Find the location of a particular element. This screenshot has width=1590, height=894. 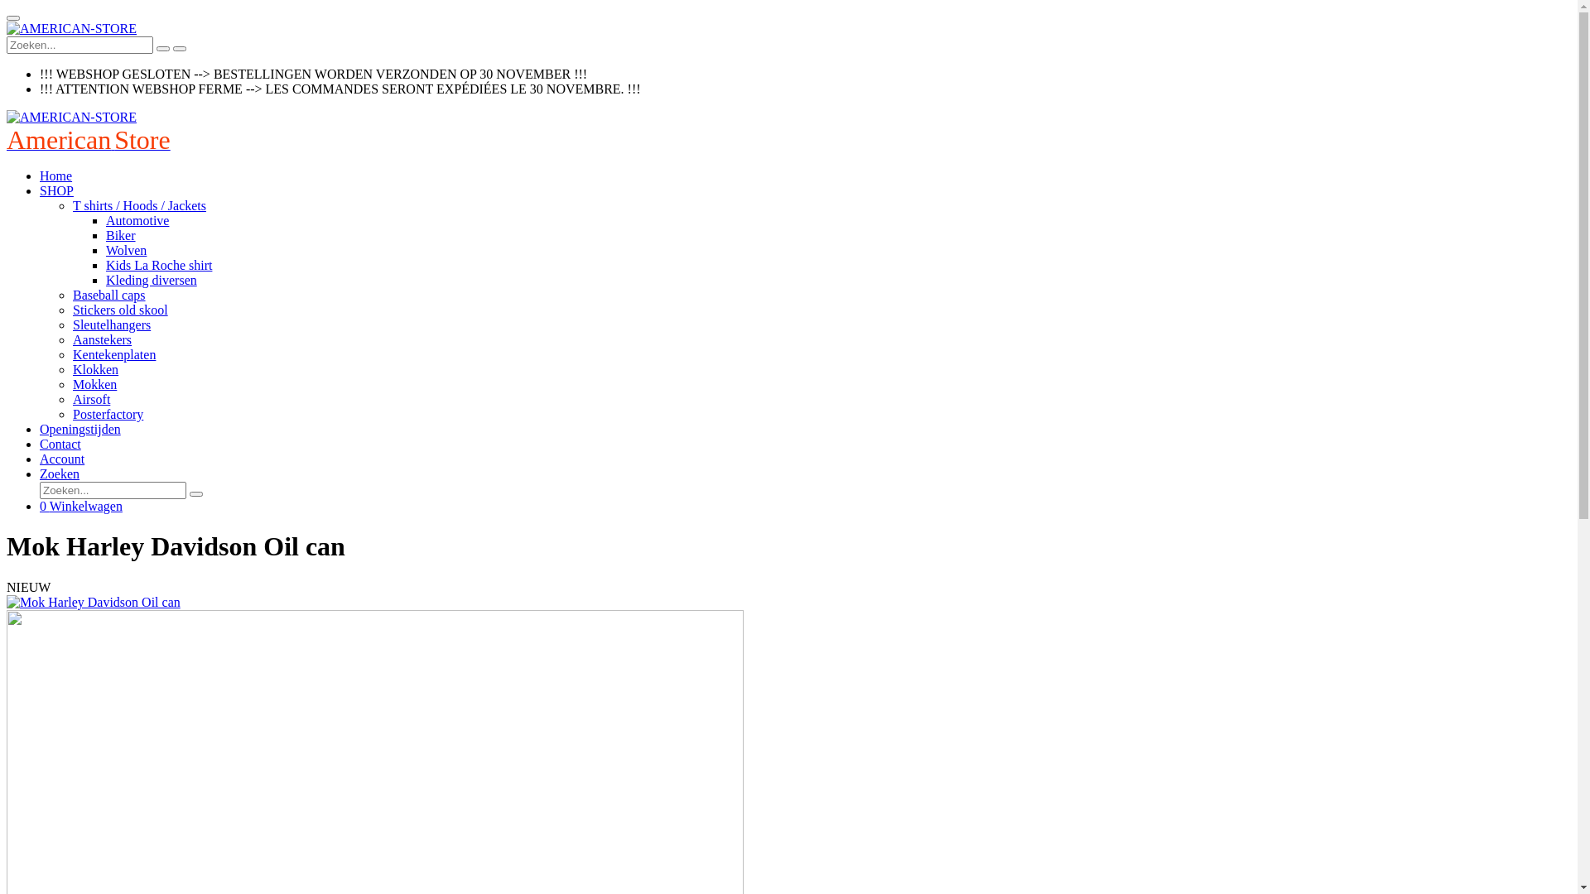

Biker is located at coordinates (121, 235).